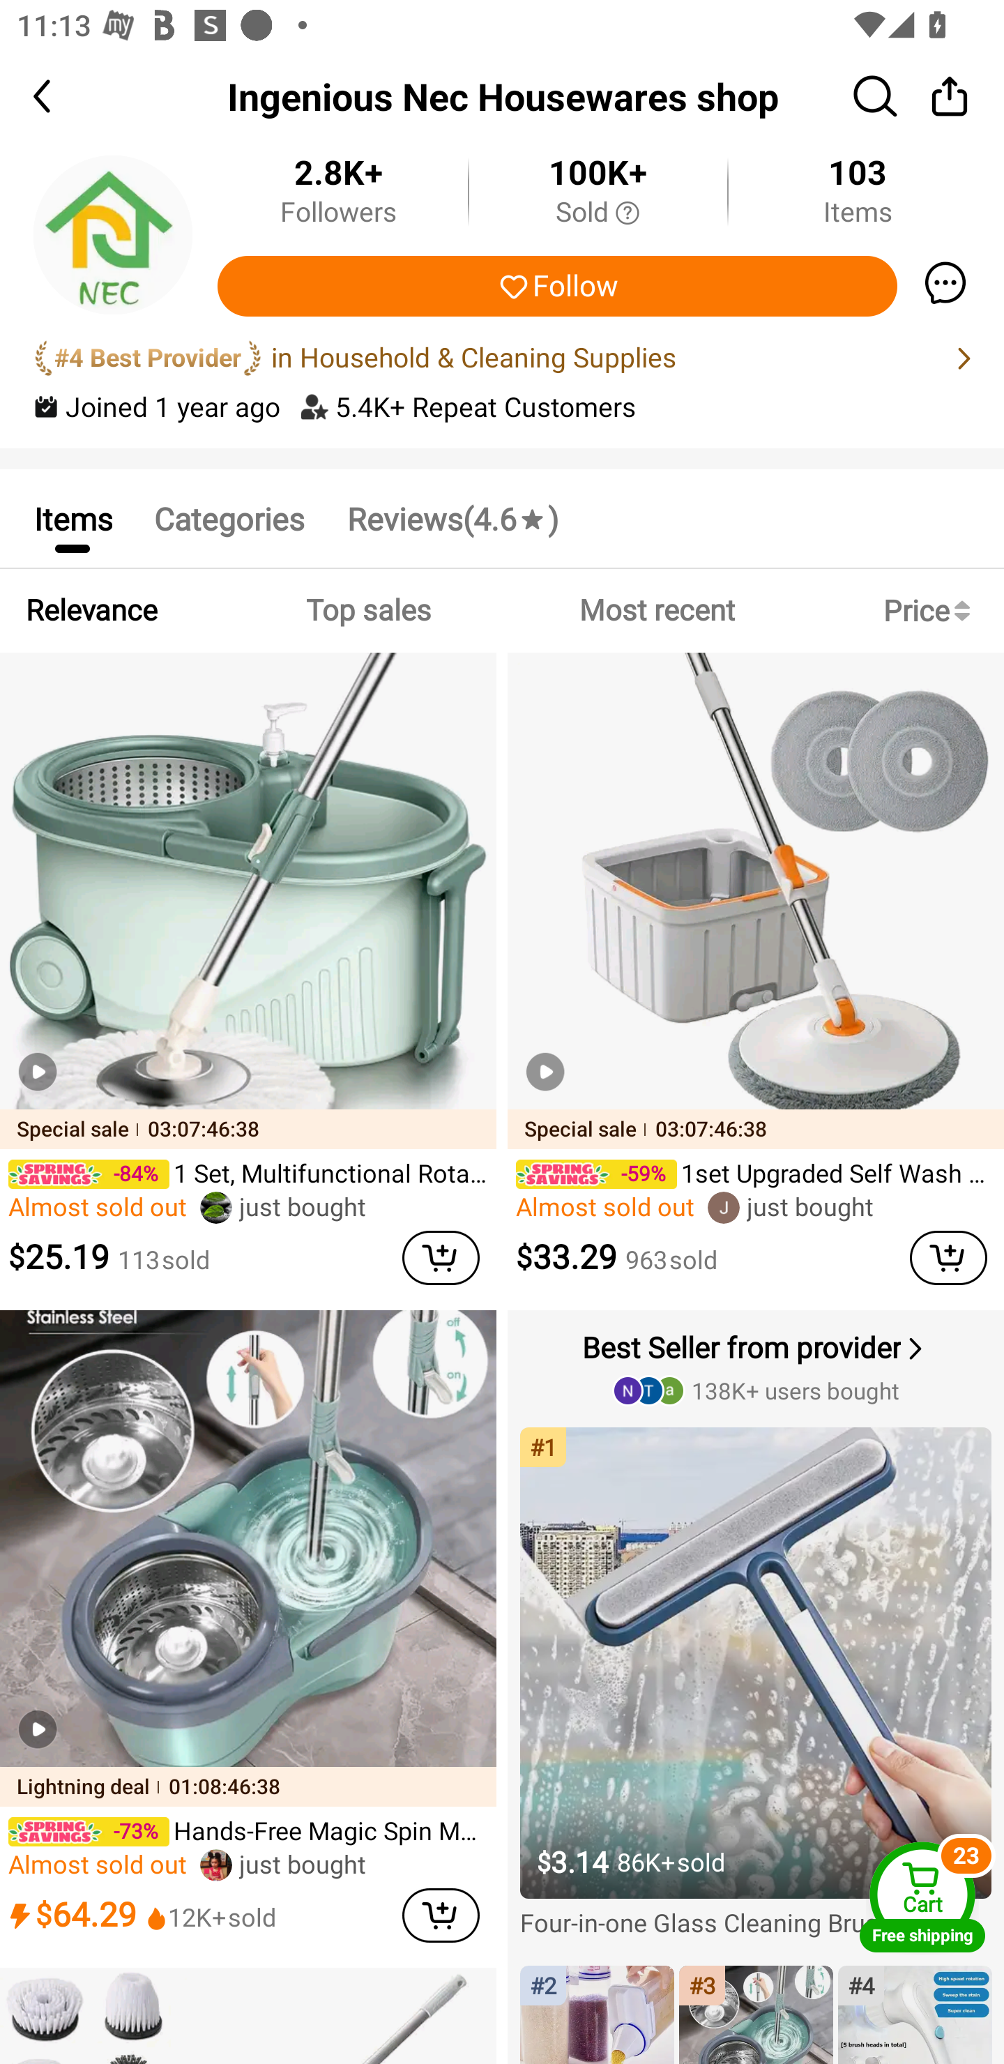 The height and width of the screenshot is (2064, 1004). I want to click on #4, so click(915, 2014).